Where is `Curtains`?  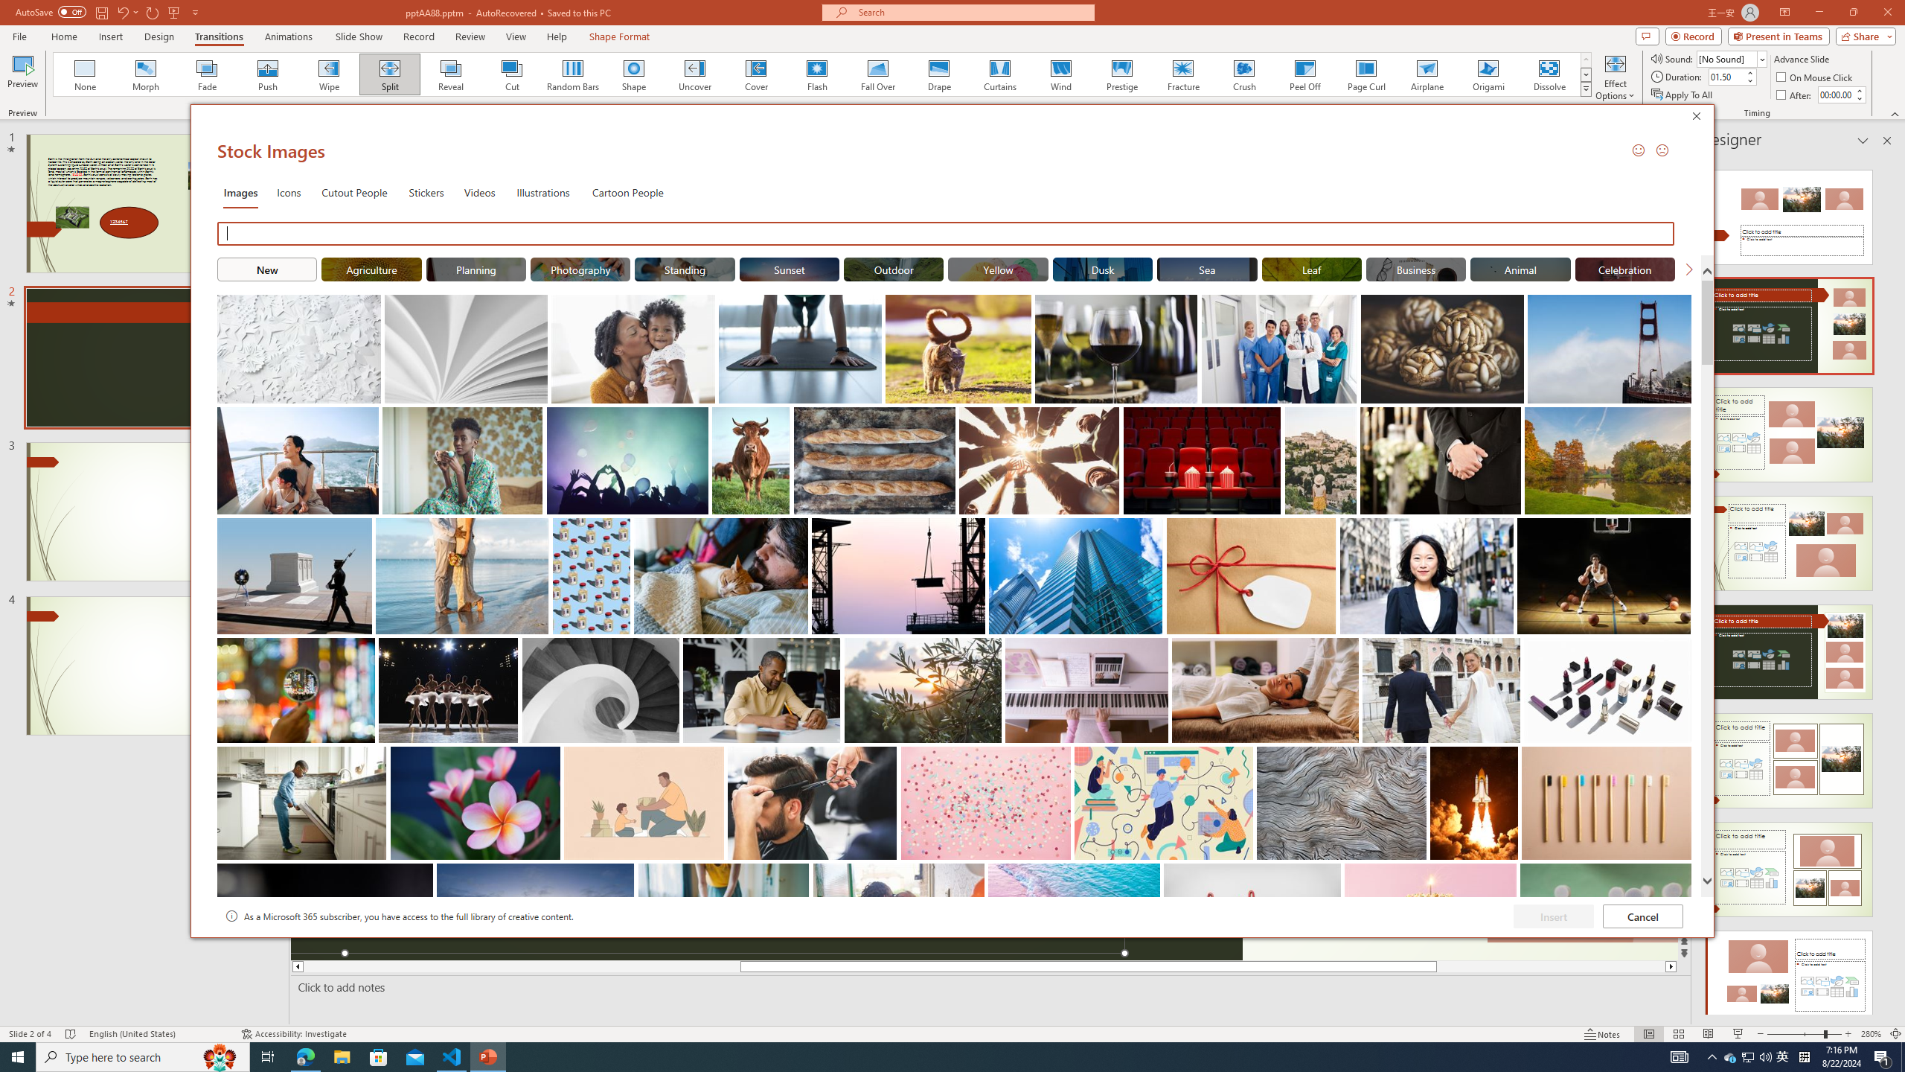 Curtains is located at coordinates (1000, 74).